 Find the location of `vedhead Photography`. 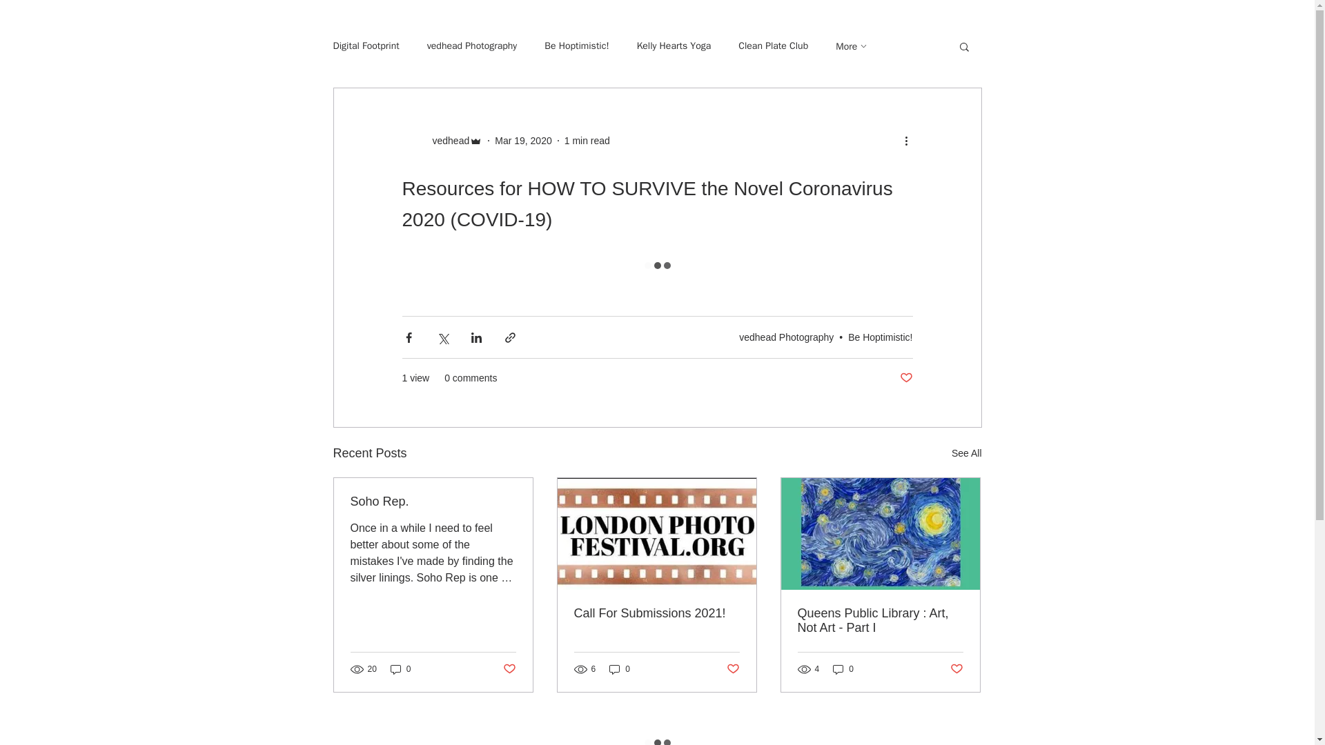

vedhead Photography is located at coordinates (472, 46).